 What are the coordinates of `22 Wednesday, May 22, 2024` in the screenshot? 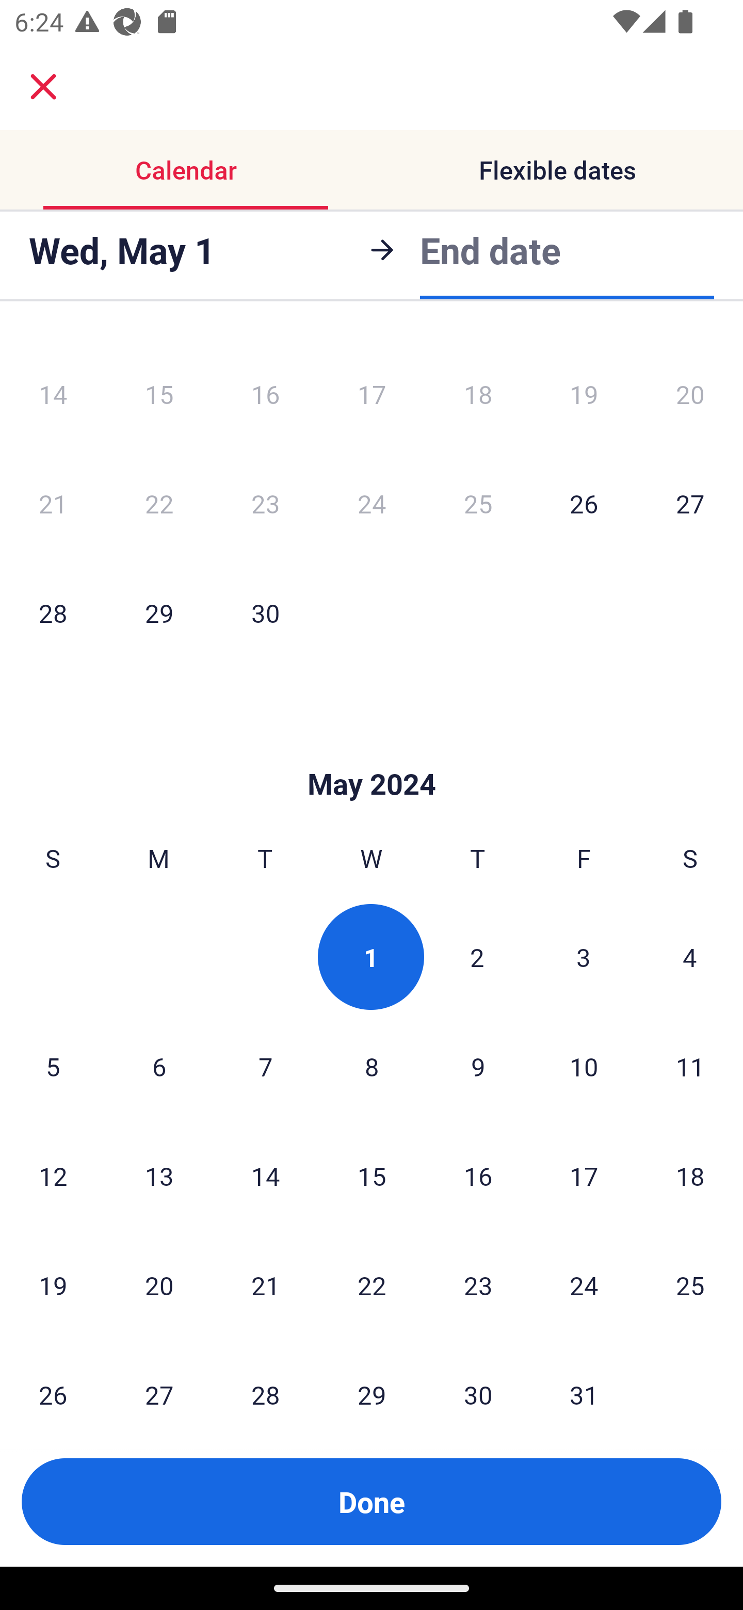 It's located at (372, 1284).